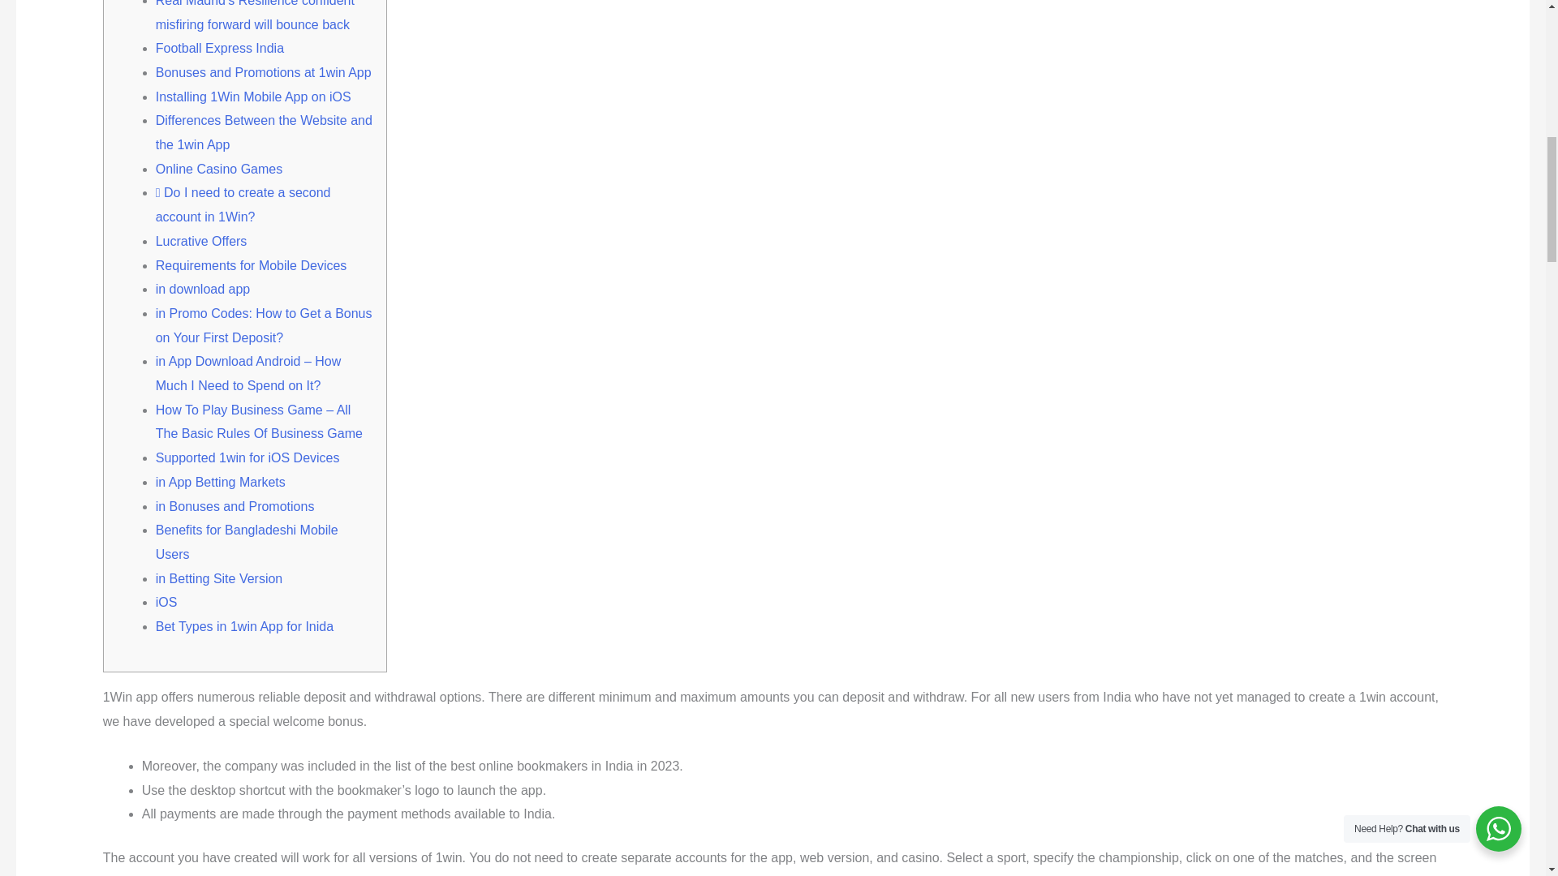  Describe the element at coordinates (221, 482) in the screenshot. I see `in App Betting Markets` at that location.